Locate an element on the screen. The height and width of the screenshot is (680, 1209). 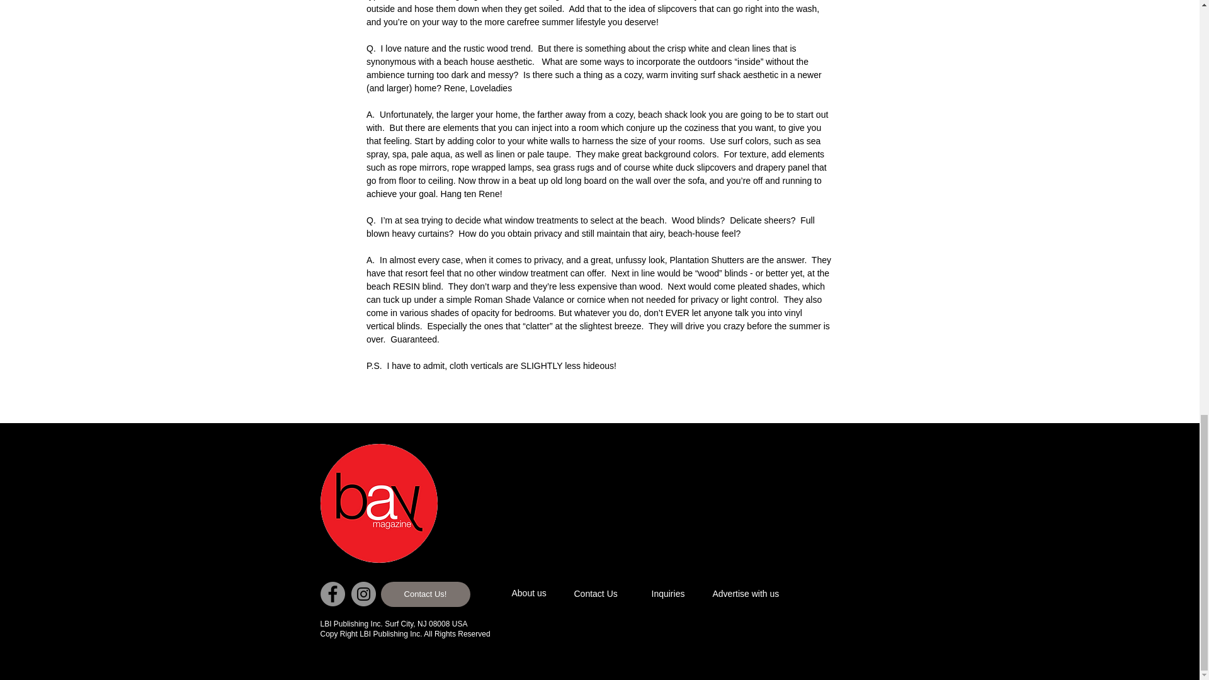
Inquiries is located at coordinates (672, 594).